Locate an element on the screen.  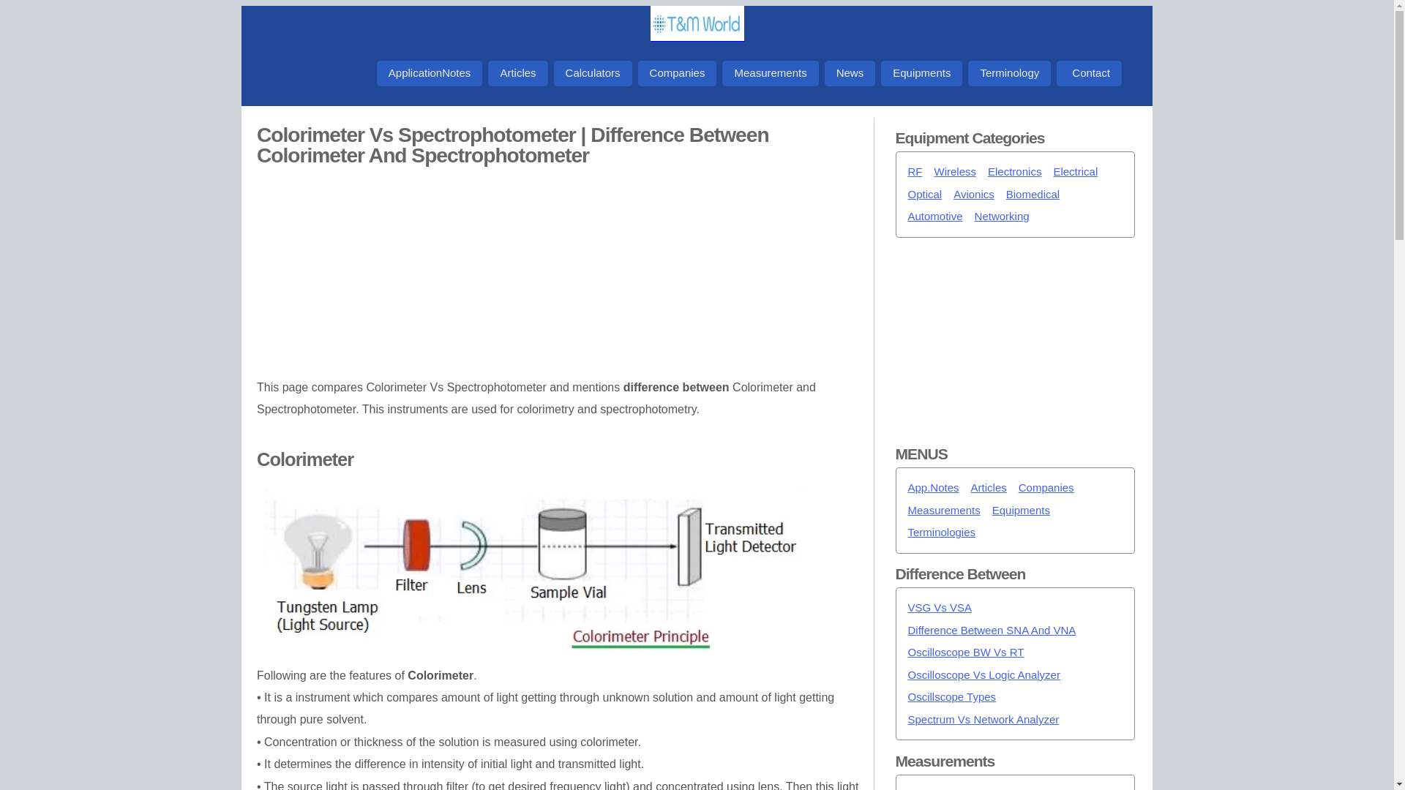
ApplicationNotes is located at coordinates (430, 73).